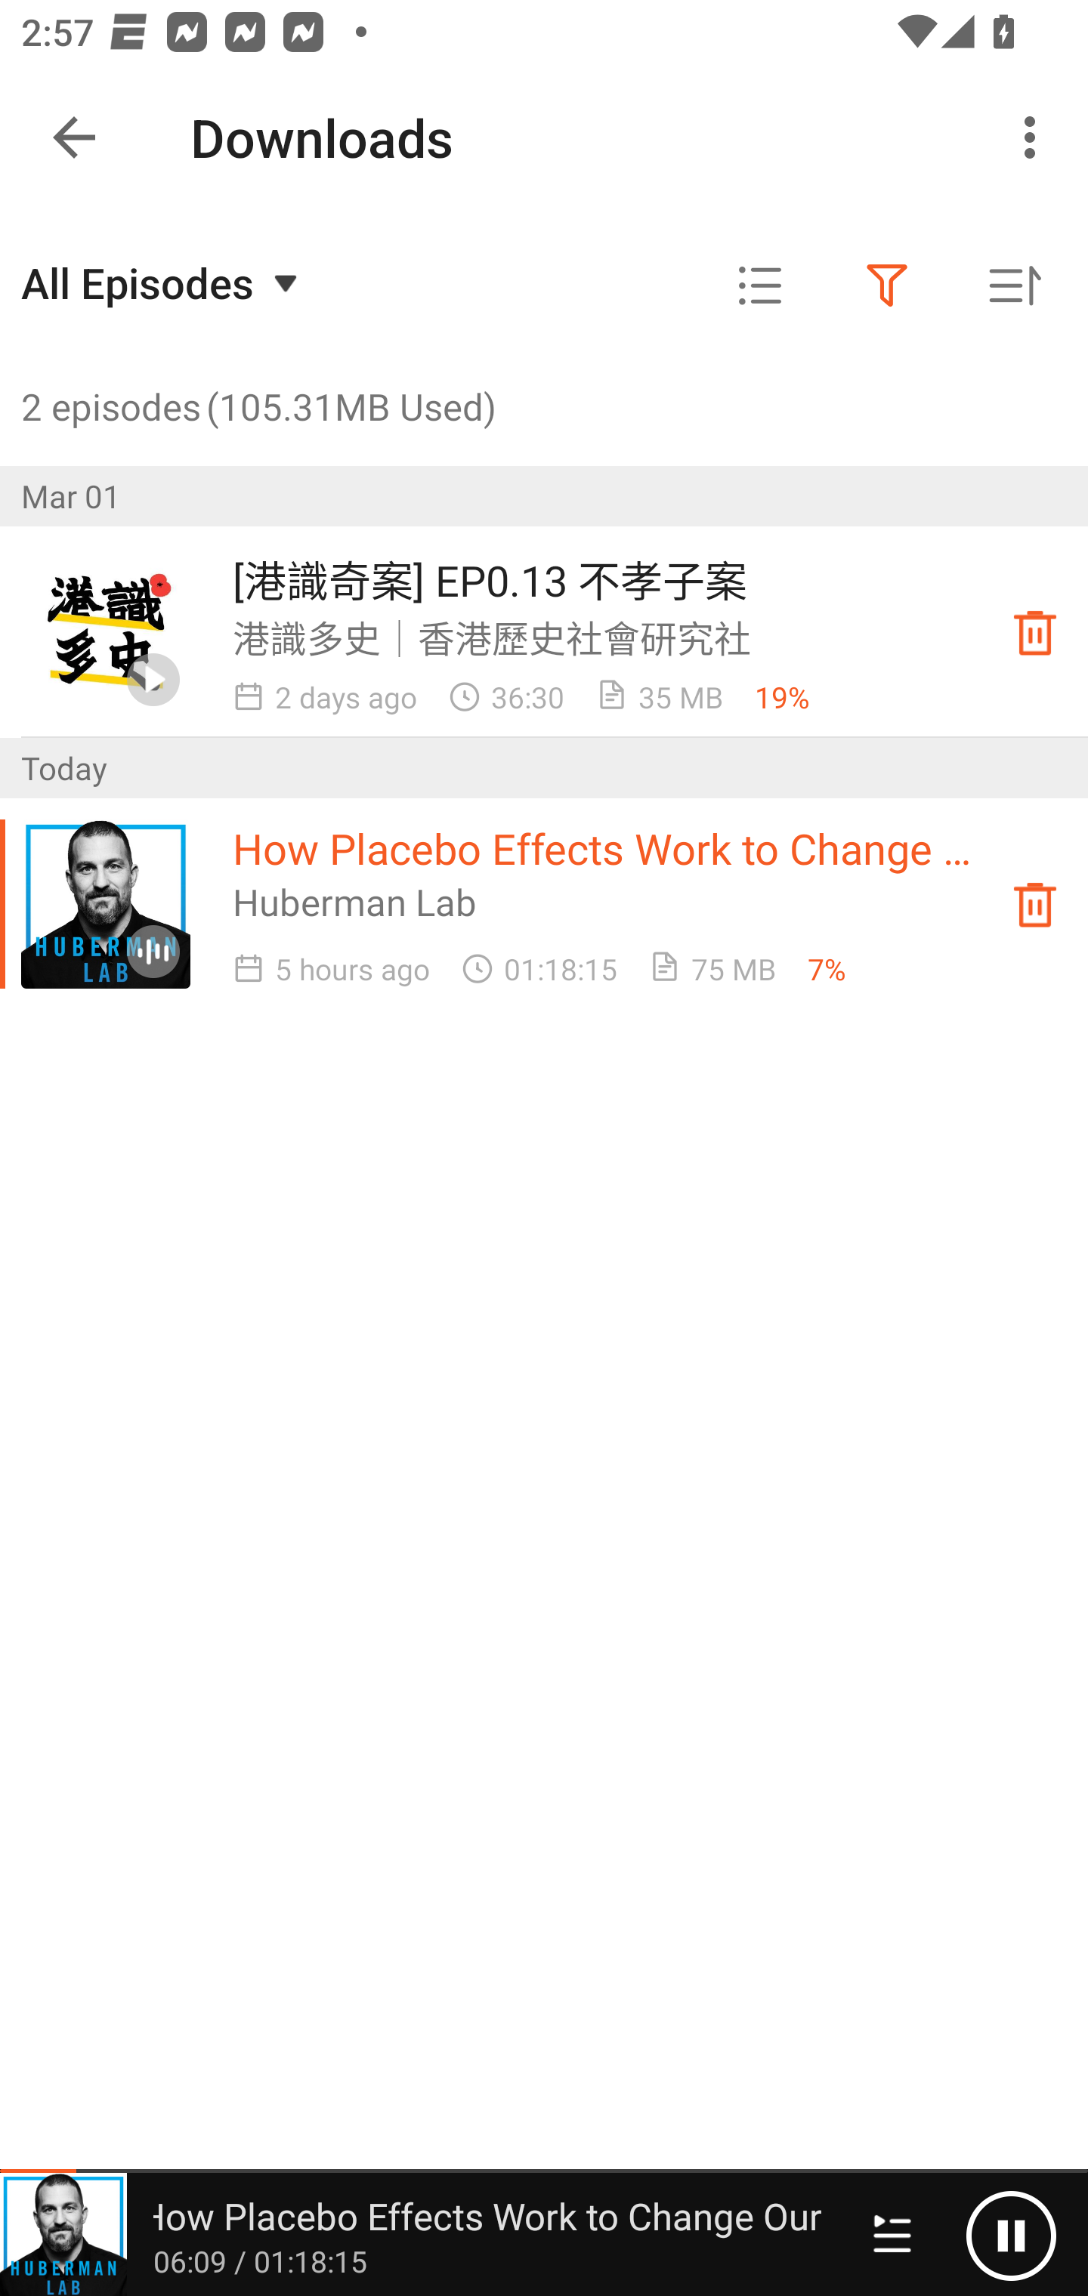 This screenshot has height=2296, width=1088. I want to click on Pause, so click(1011, 2235).